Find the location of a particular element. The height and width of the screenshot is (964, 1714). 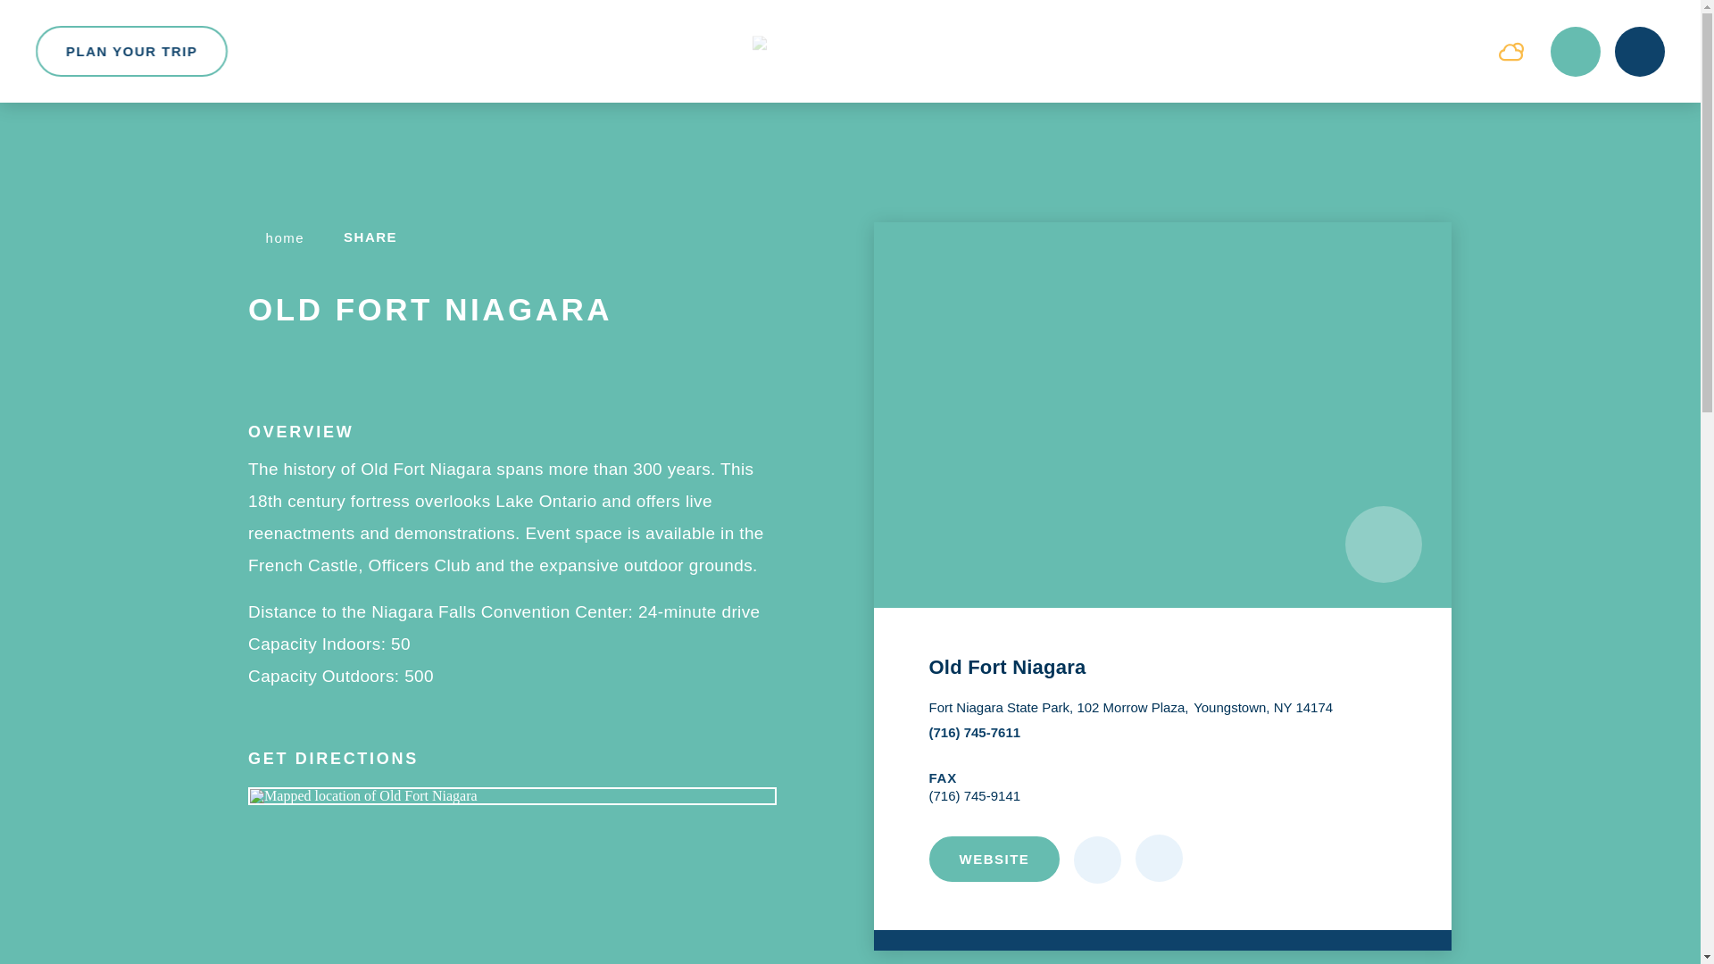

Skip to content is located at coordinates (57, 18).